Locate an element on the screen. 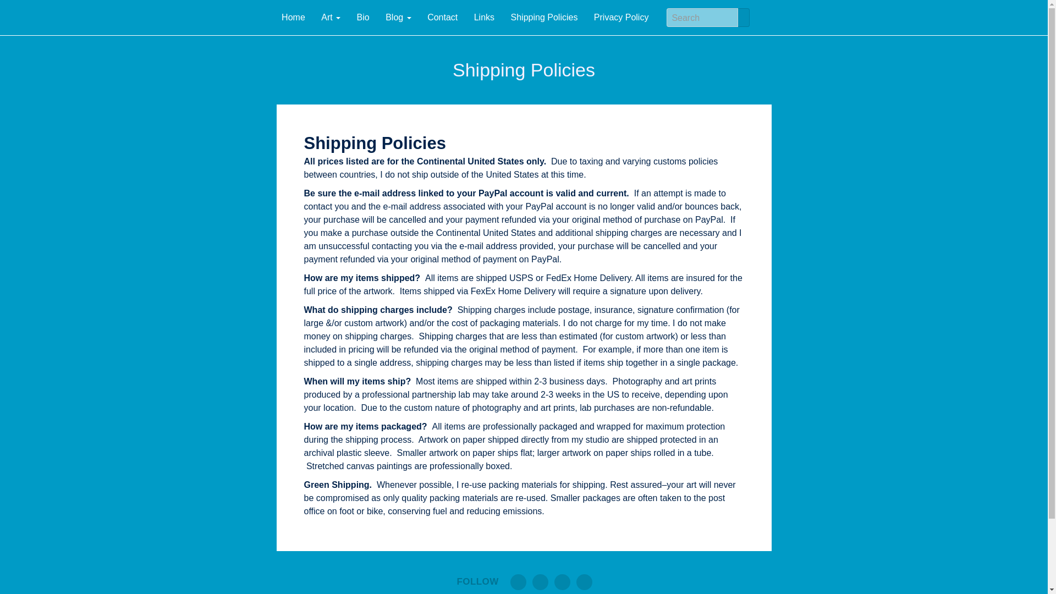 The height and width of the screenshot is (594, 1056). Blog is located at coordinates (398, 18).